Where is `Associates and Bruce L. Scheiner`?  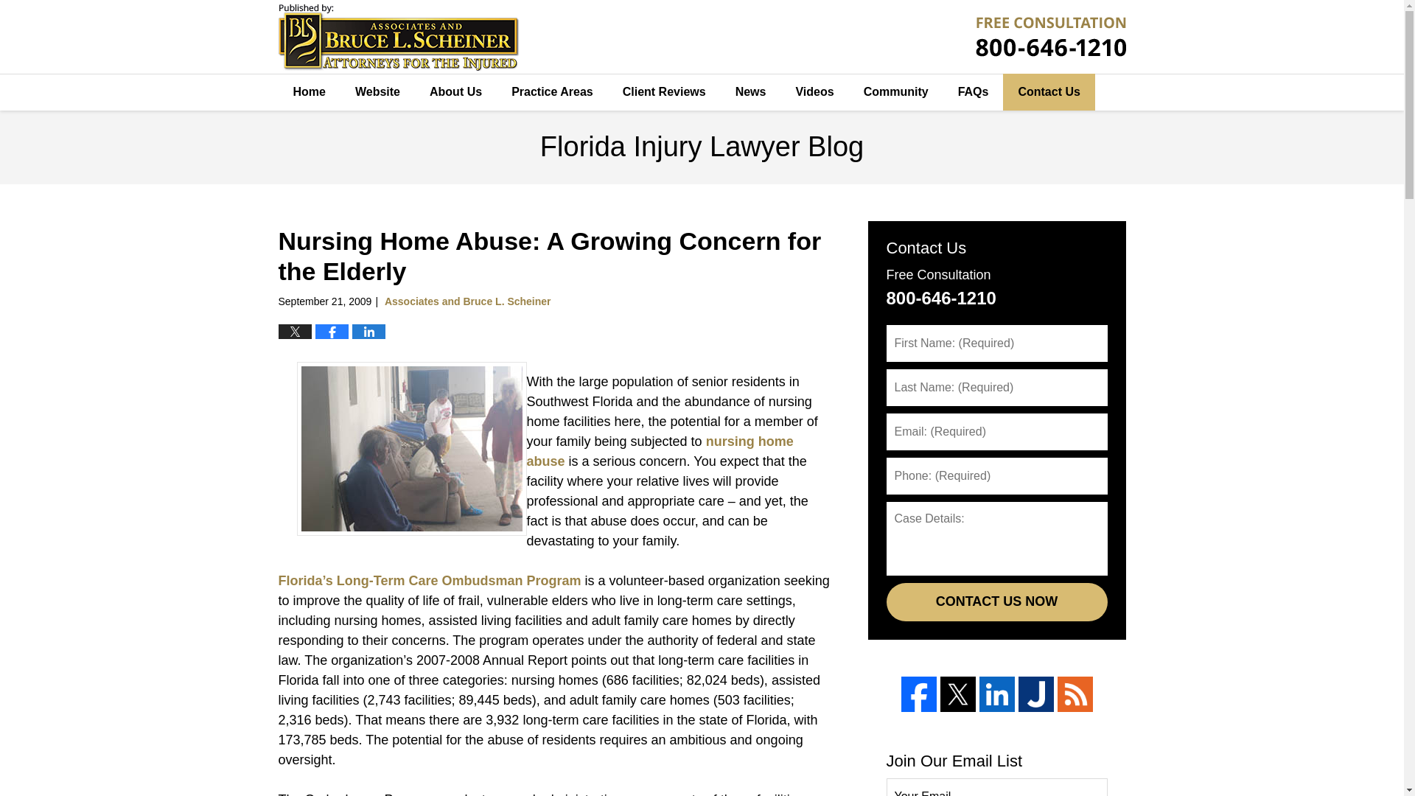 Associates and Bruce L. Scheiner is located at coordinates (468, 301).